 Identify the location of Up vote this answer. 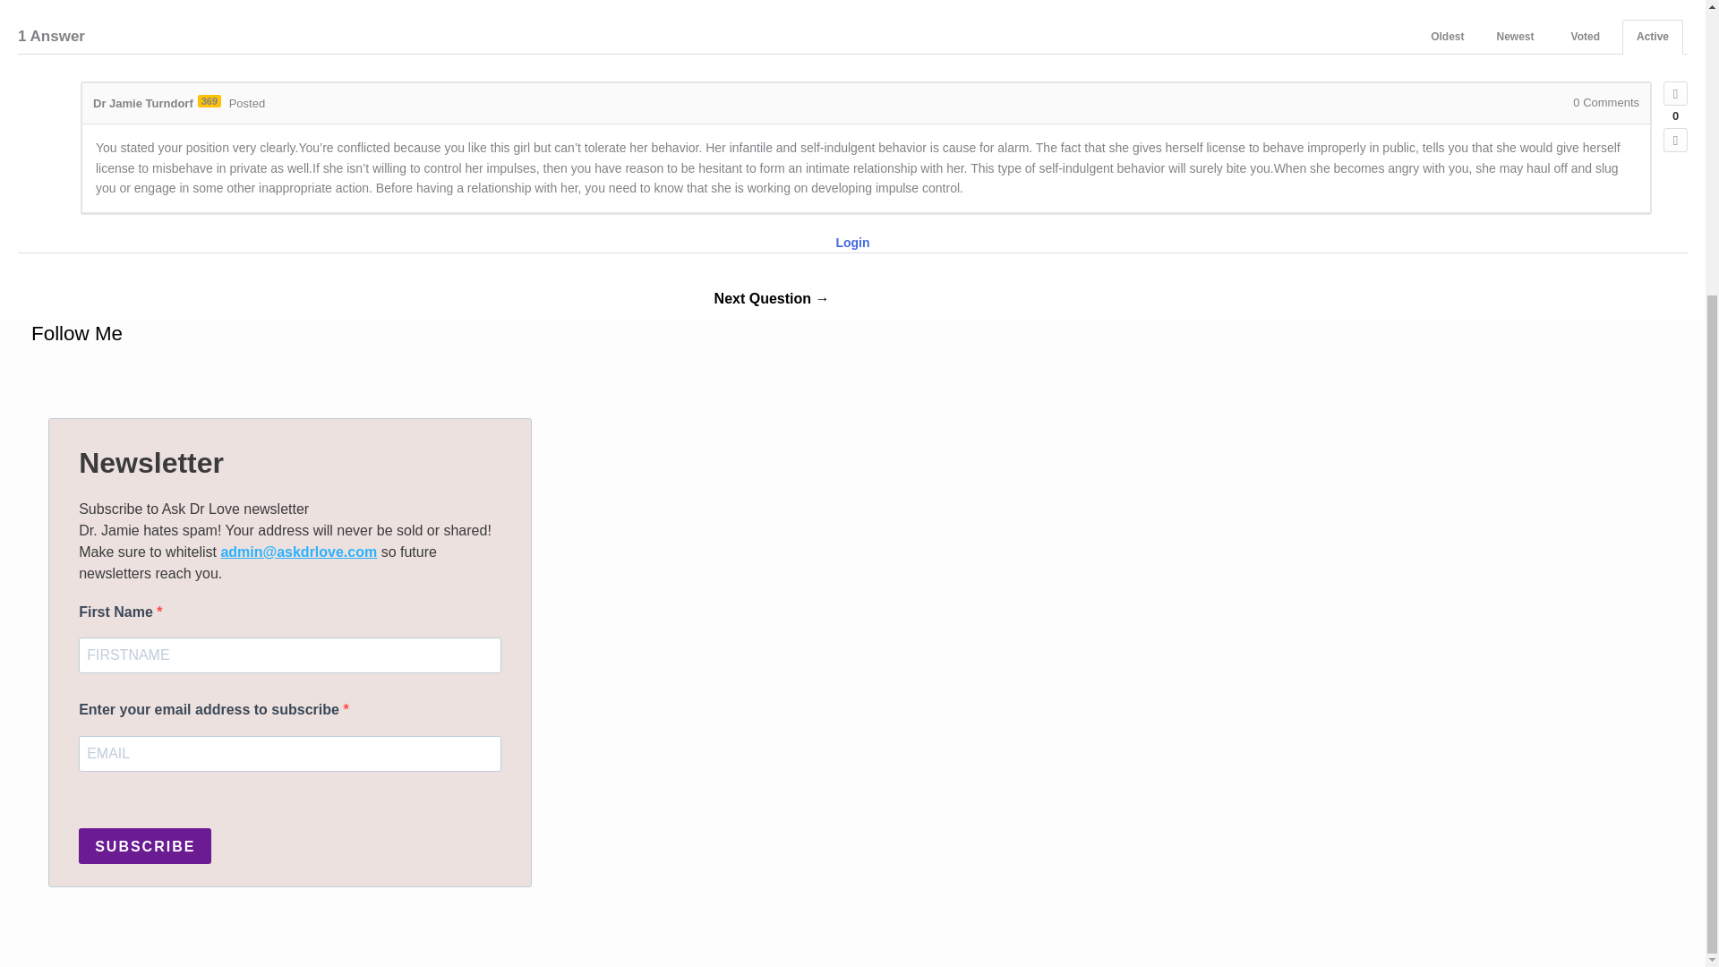
(1676, 93).